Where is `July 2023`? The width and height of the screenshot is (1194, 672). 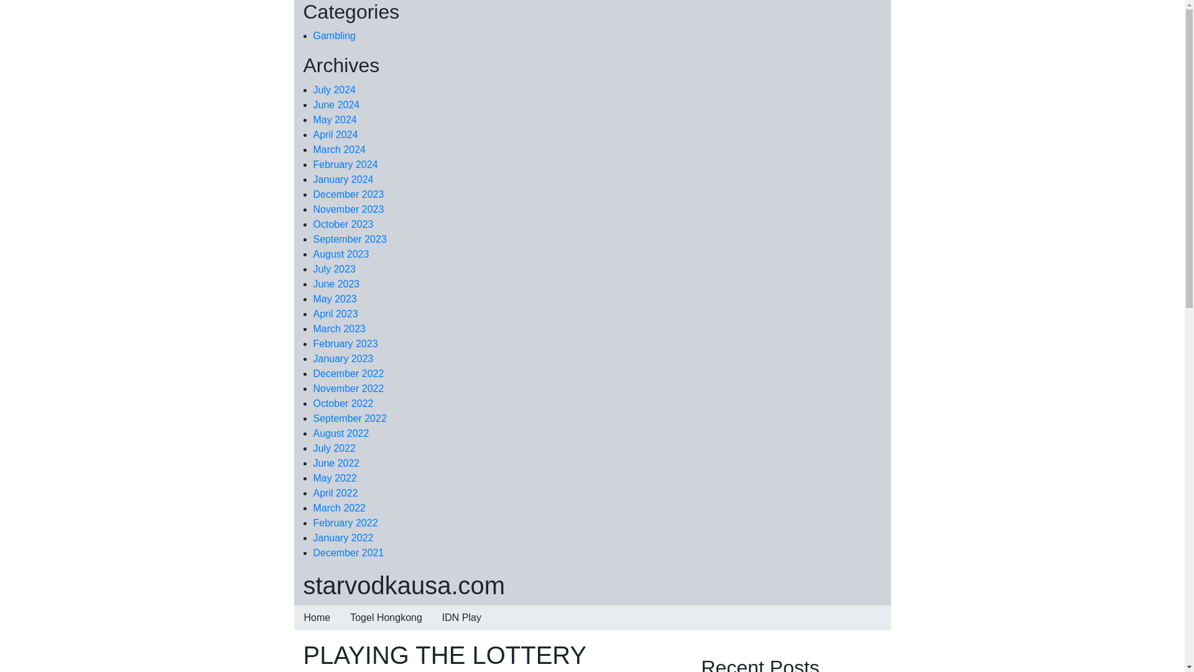 July 2023 is located at coordinates (335, 269).